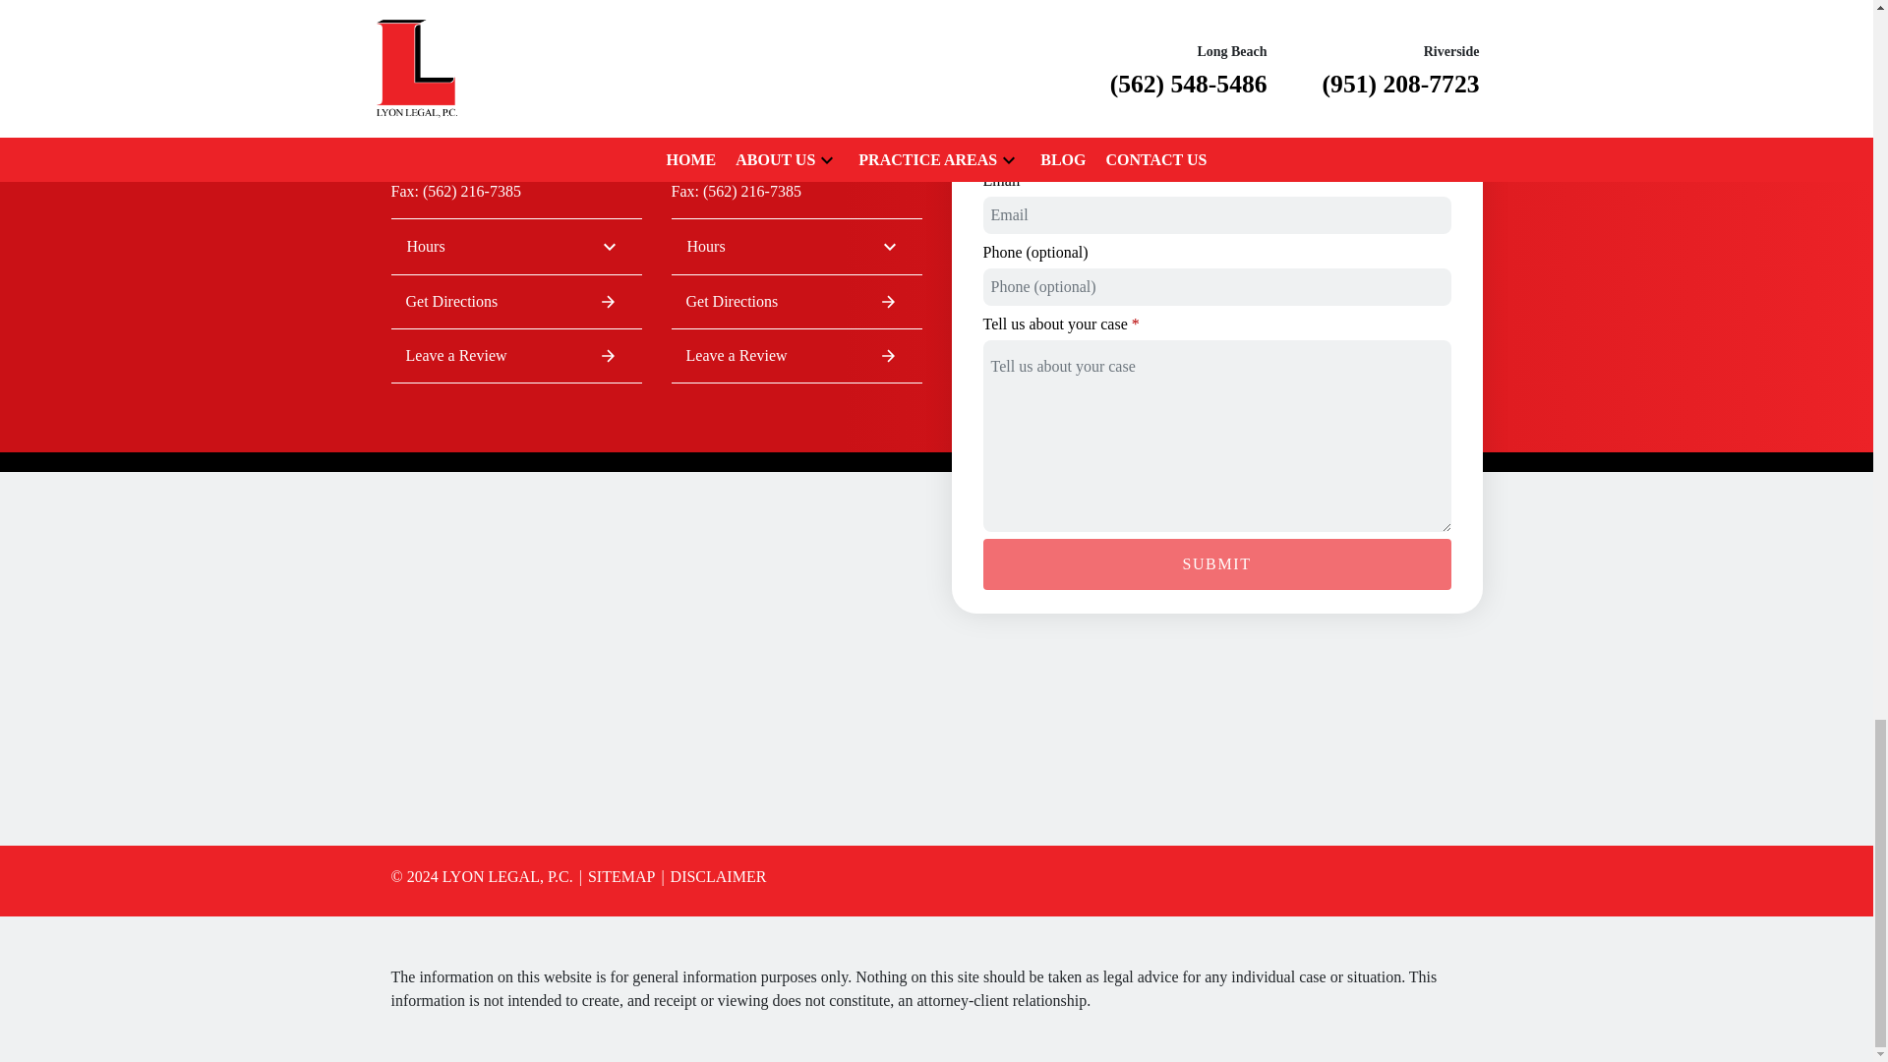 This screenshot has width=1888, height=1062. I want to click on address-link google-location, so click(515, 87).